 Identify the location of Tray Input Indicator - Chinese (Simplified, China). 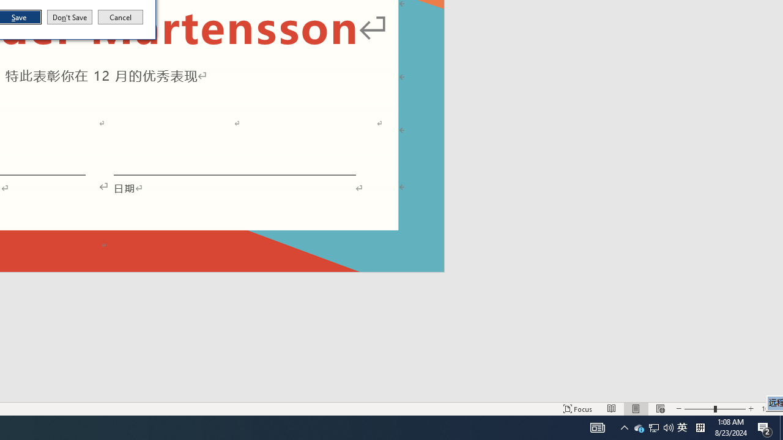
(700, 428).